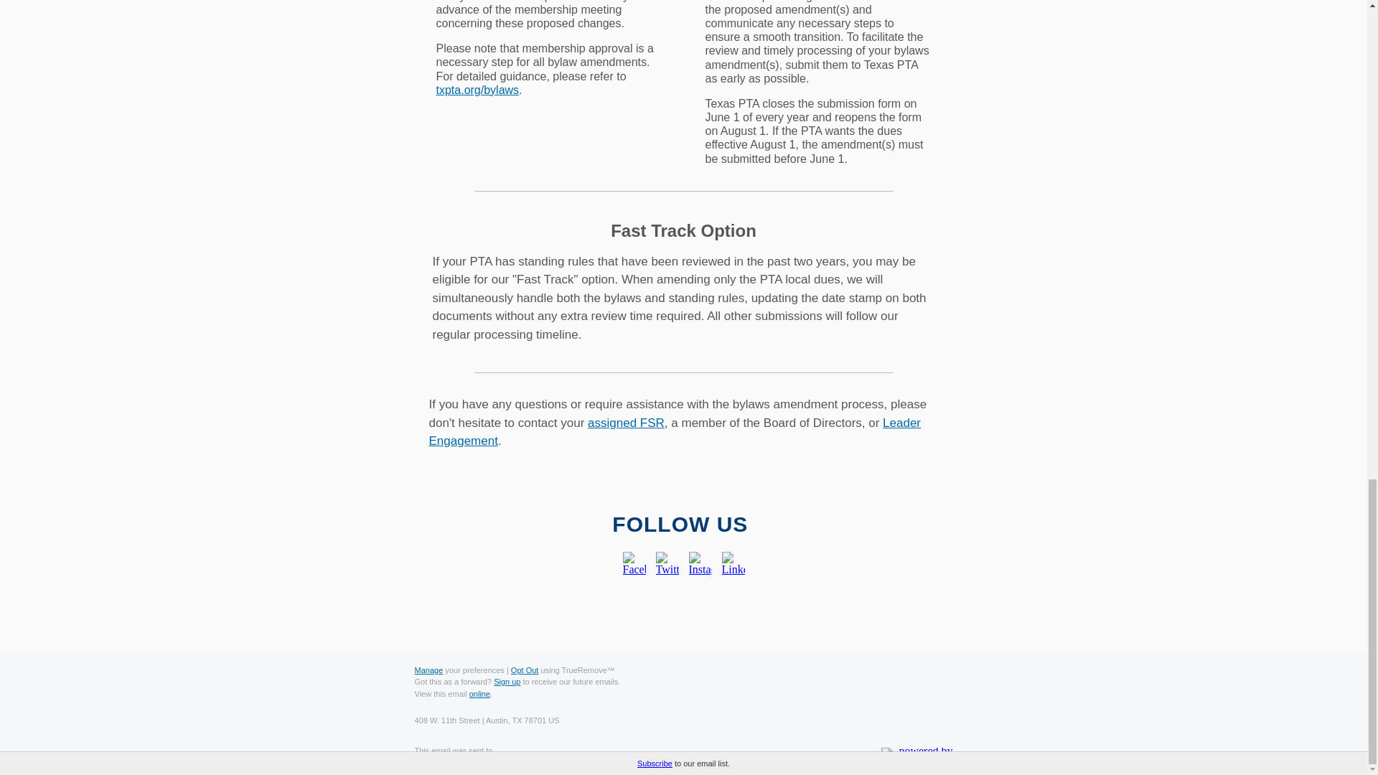 This screenshot has width=1378, height=775. Describe the element at coordinates (626, 423) in the screenshot. I see `assigned FSR` at that location.